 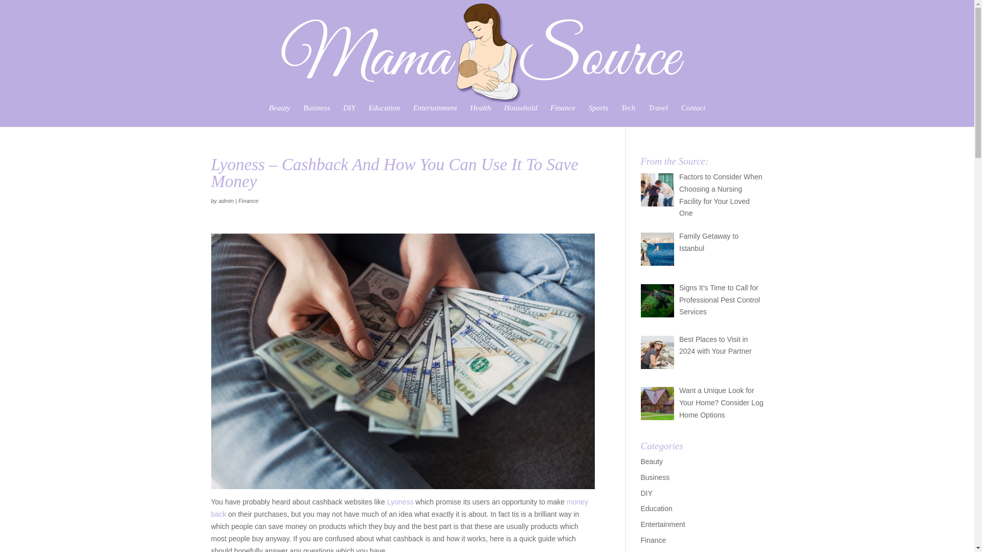 I want to click on admin, so click(x=226, y=200).